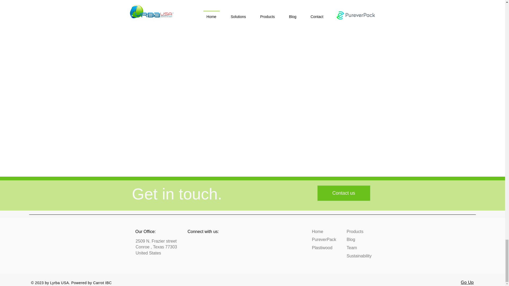  I want to click on Products, so click(355, 231).